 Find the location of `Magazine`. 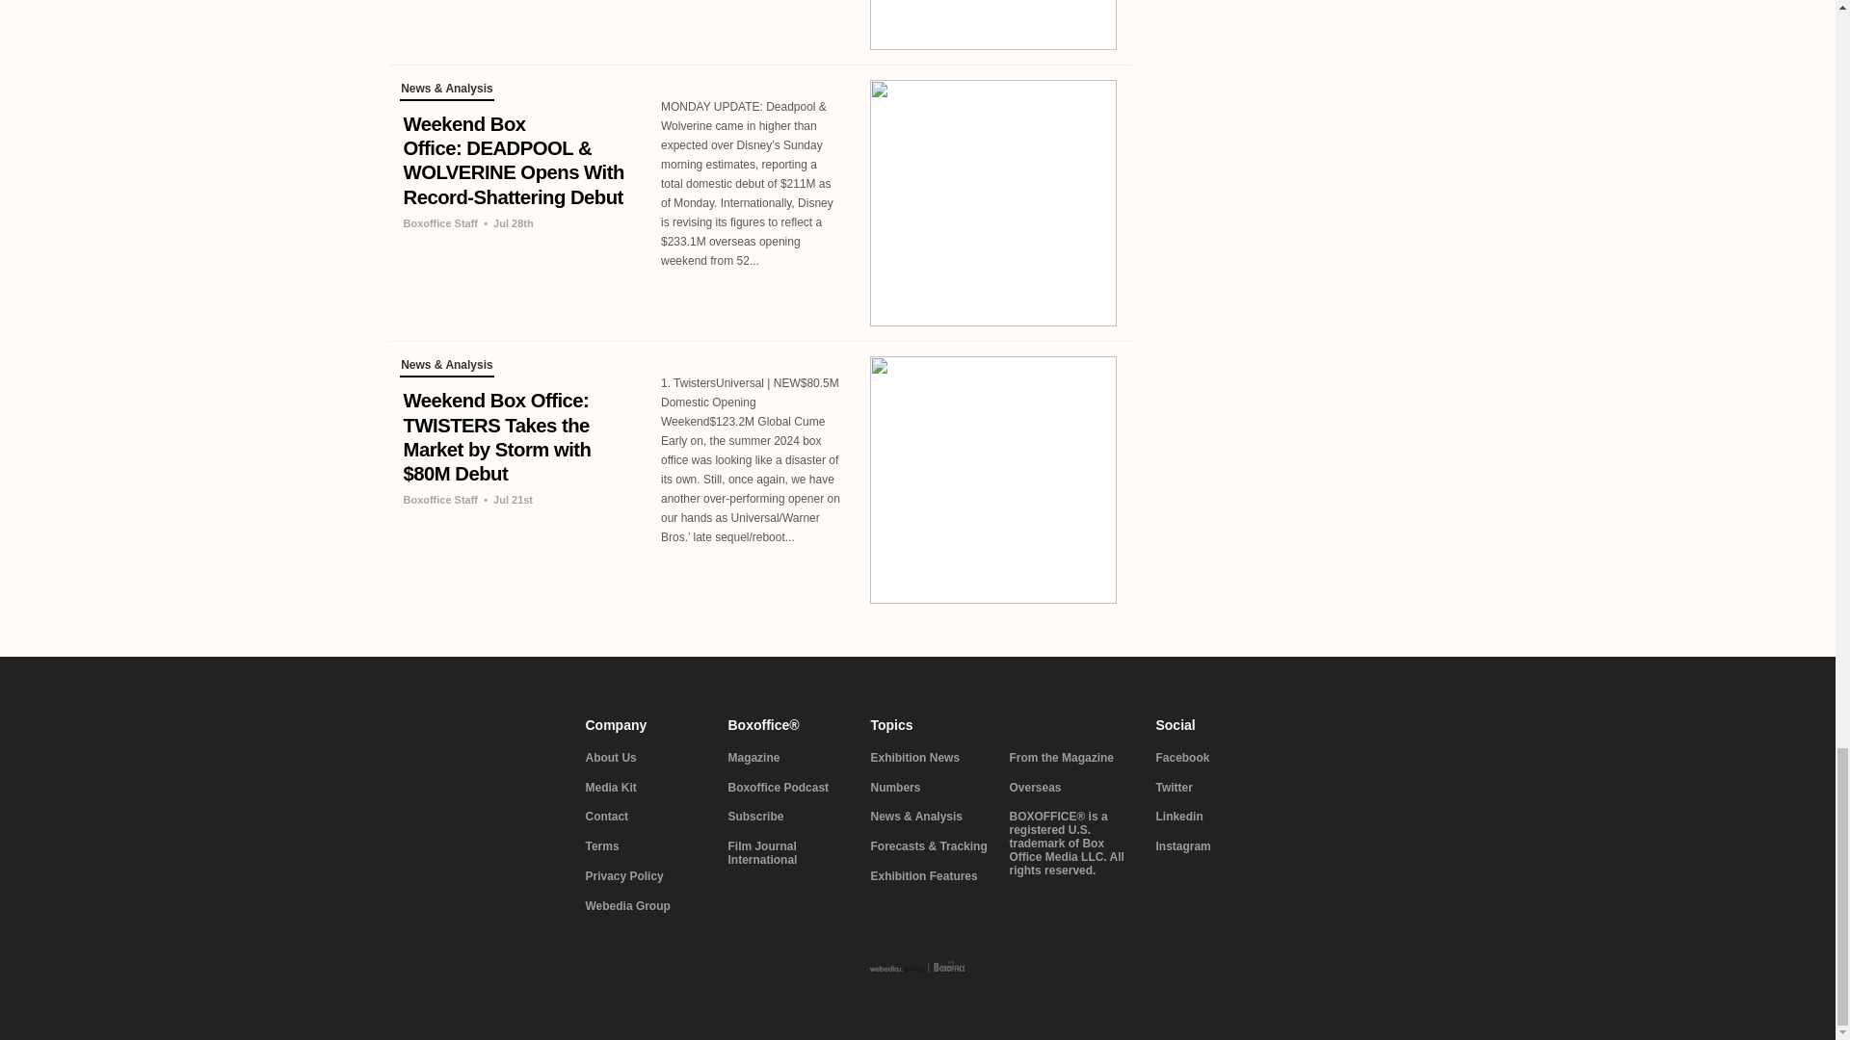

Magazine is located at coordinates (788, 758).